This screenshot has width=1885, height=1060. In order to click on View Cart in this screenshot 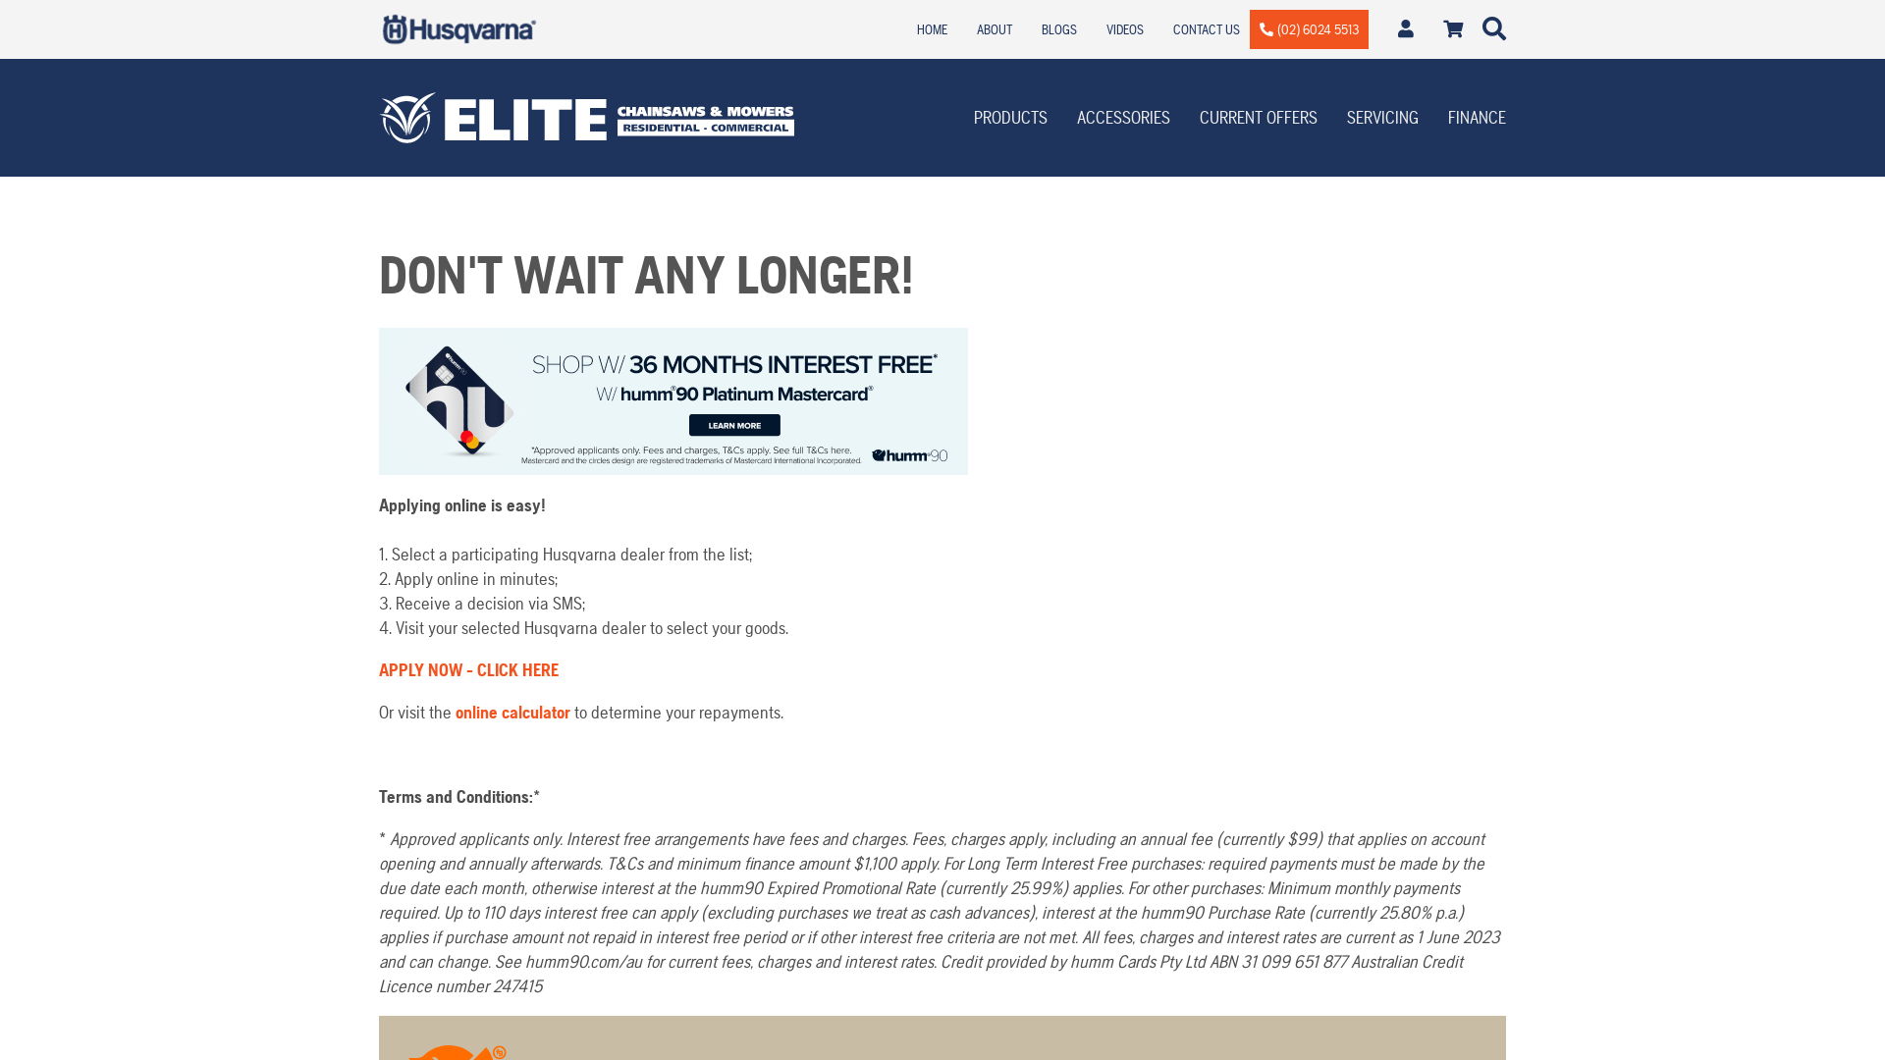, I will do `click(1453, 29)`.